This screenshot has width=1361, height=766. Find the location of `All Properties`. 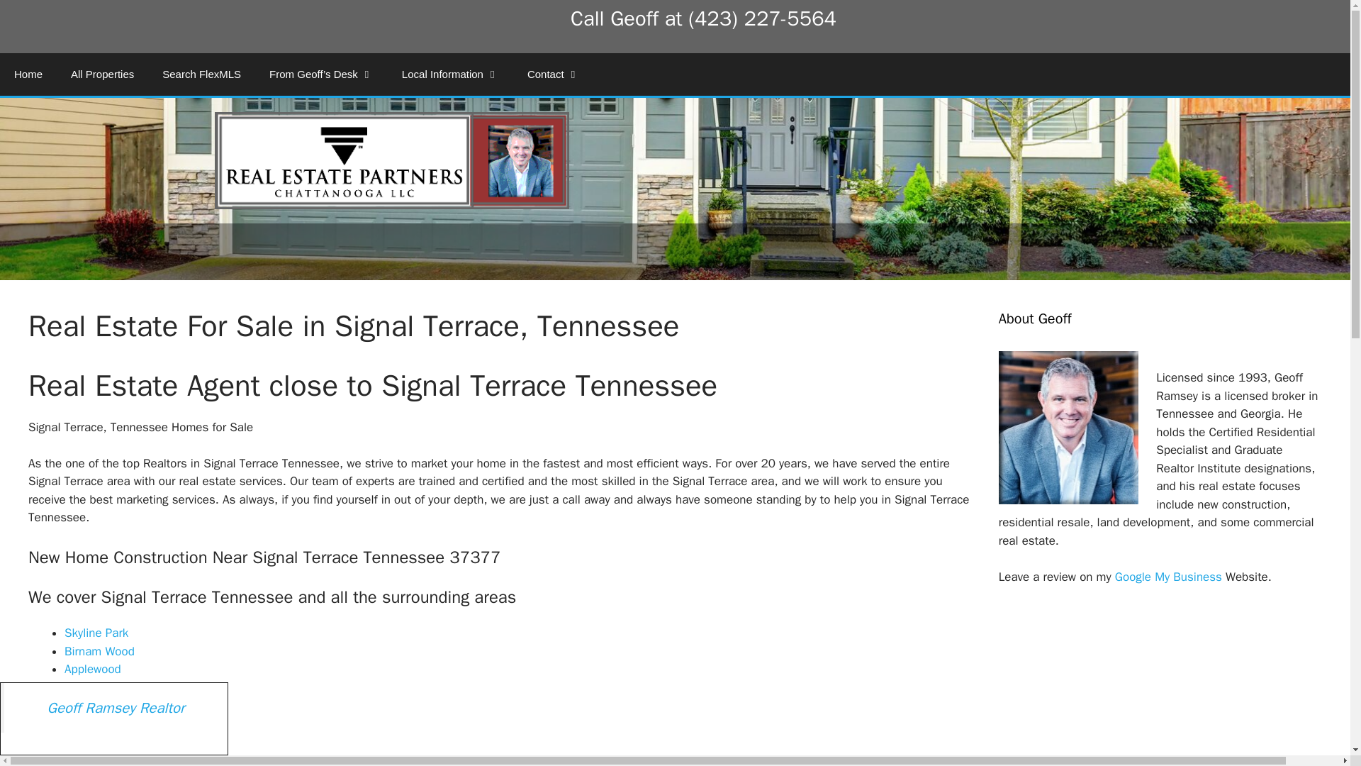

All Properties is located at coordinates (102, 74).